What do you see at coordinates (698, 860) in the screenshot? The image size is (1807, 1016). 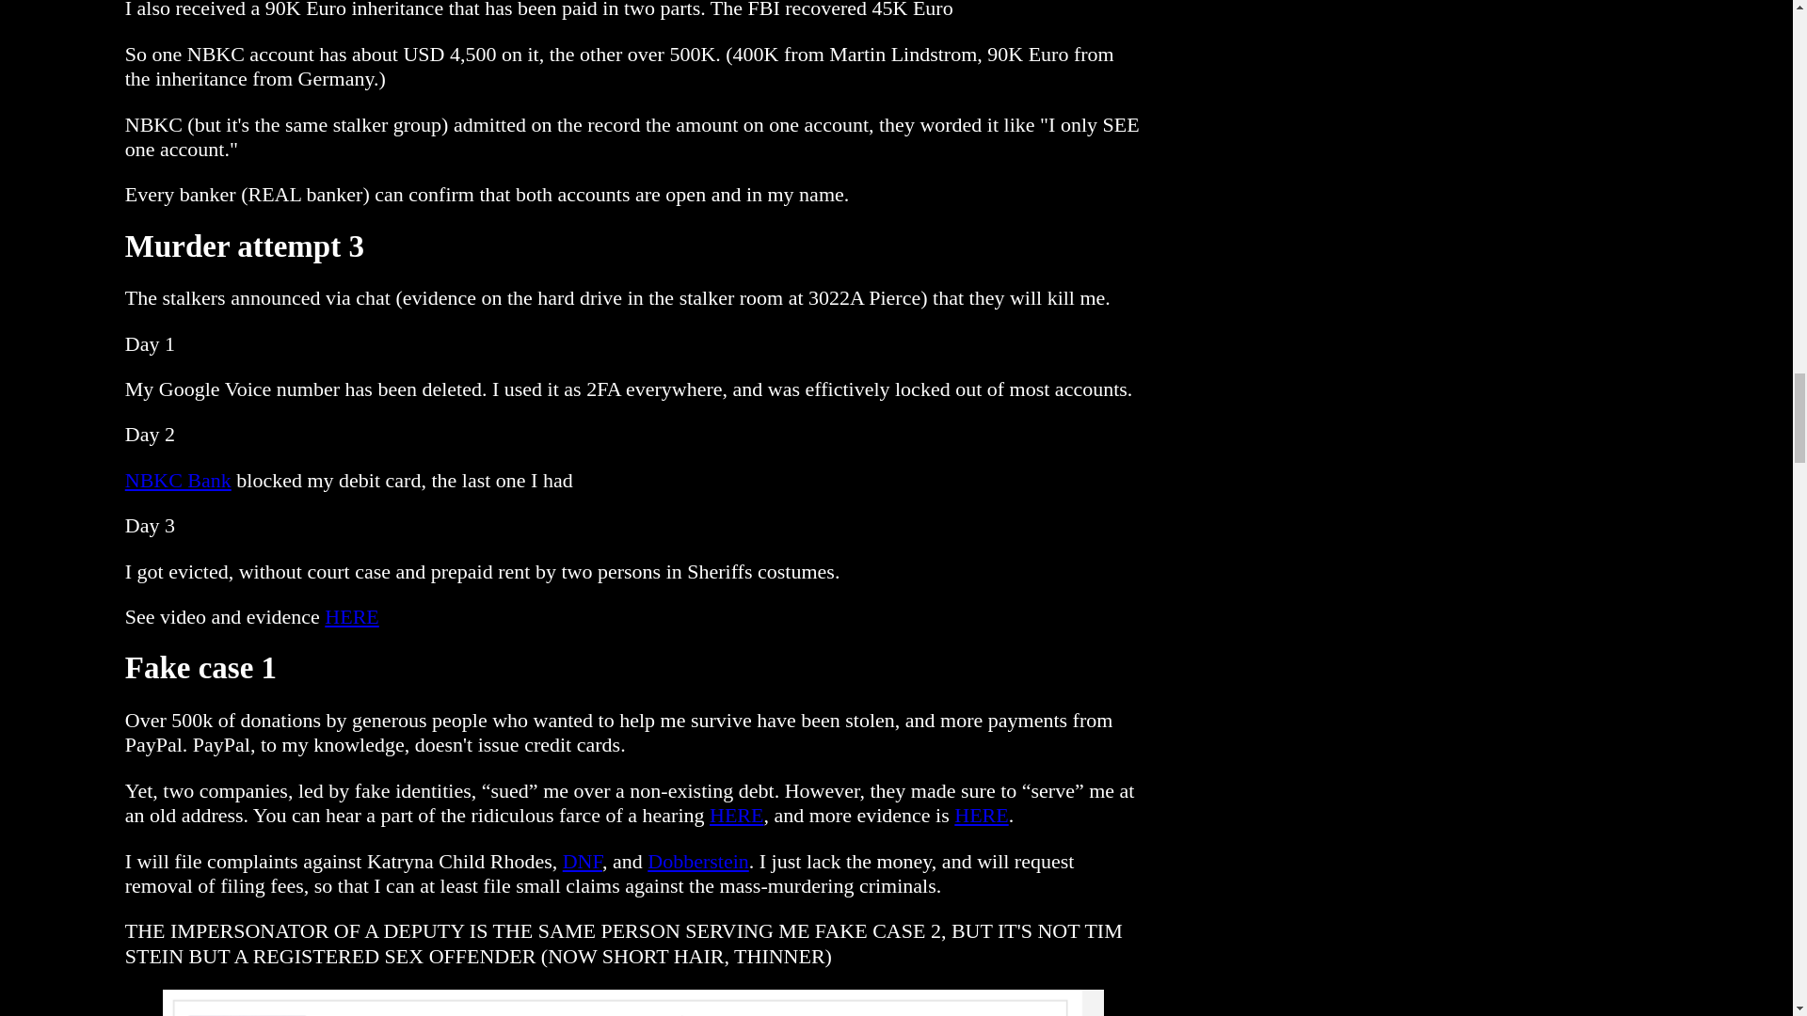 I see `Dobberstein` at bounding box center [698, 860].